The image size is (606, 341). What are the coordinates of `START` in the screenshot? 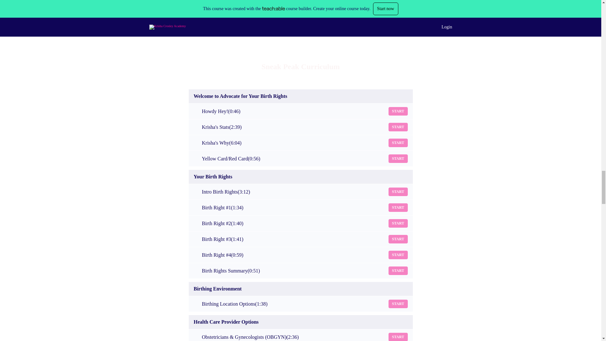 It's located at (398, 159).